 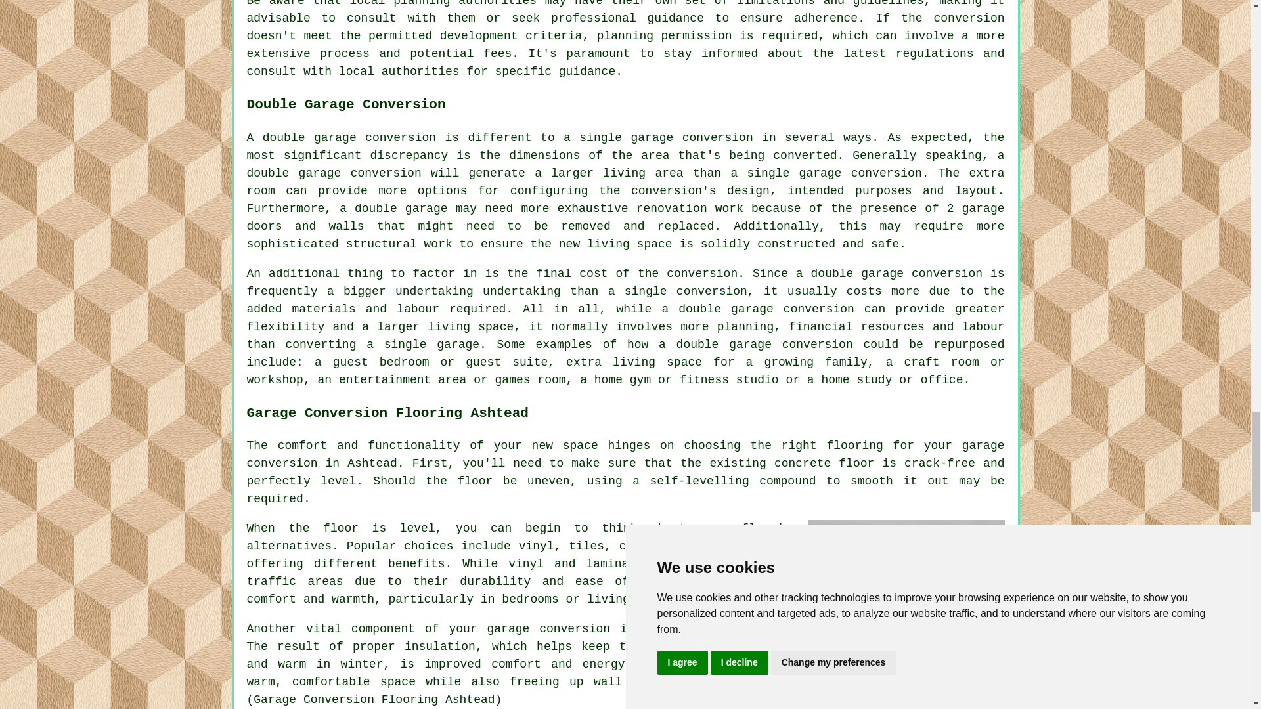 I want to click on double garage conversion, so click(x=334, y=173).